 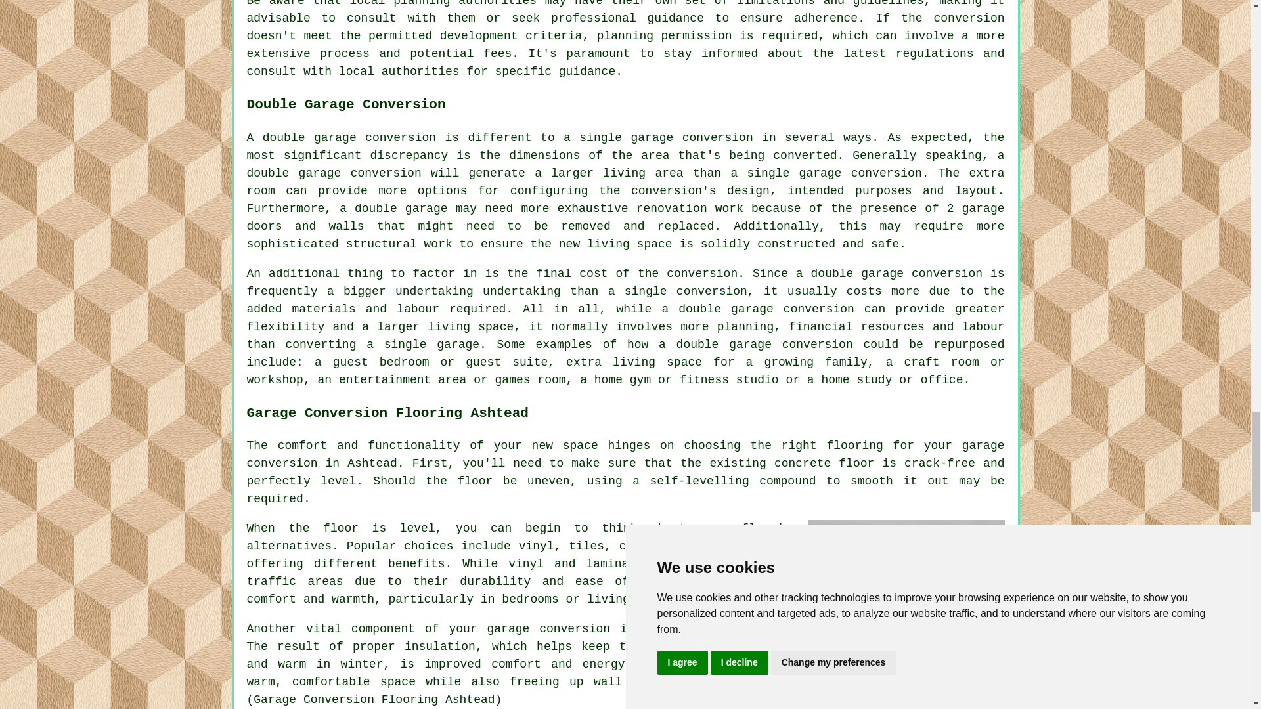 I want to click on double garage conversion, so click(x=334, y=173).